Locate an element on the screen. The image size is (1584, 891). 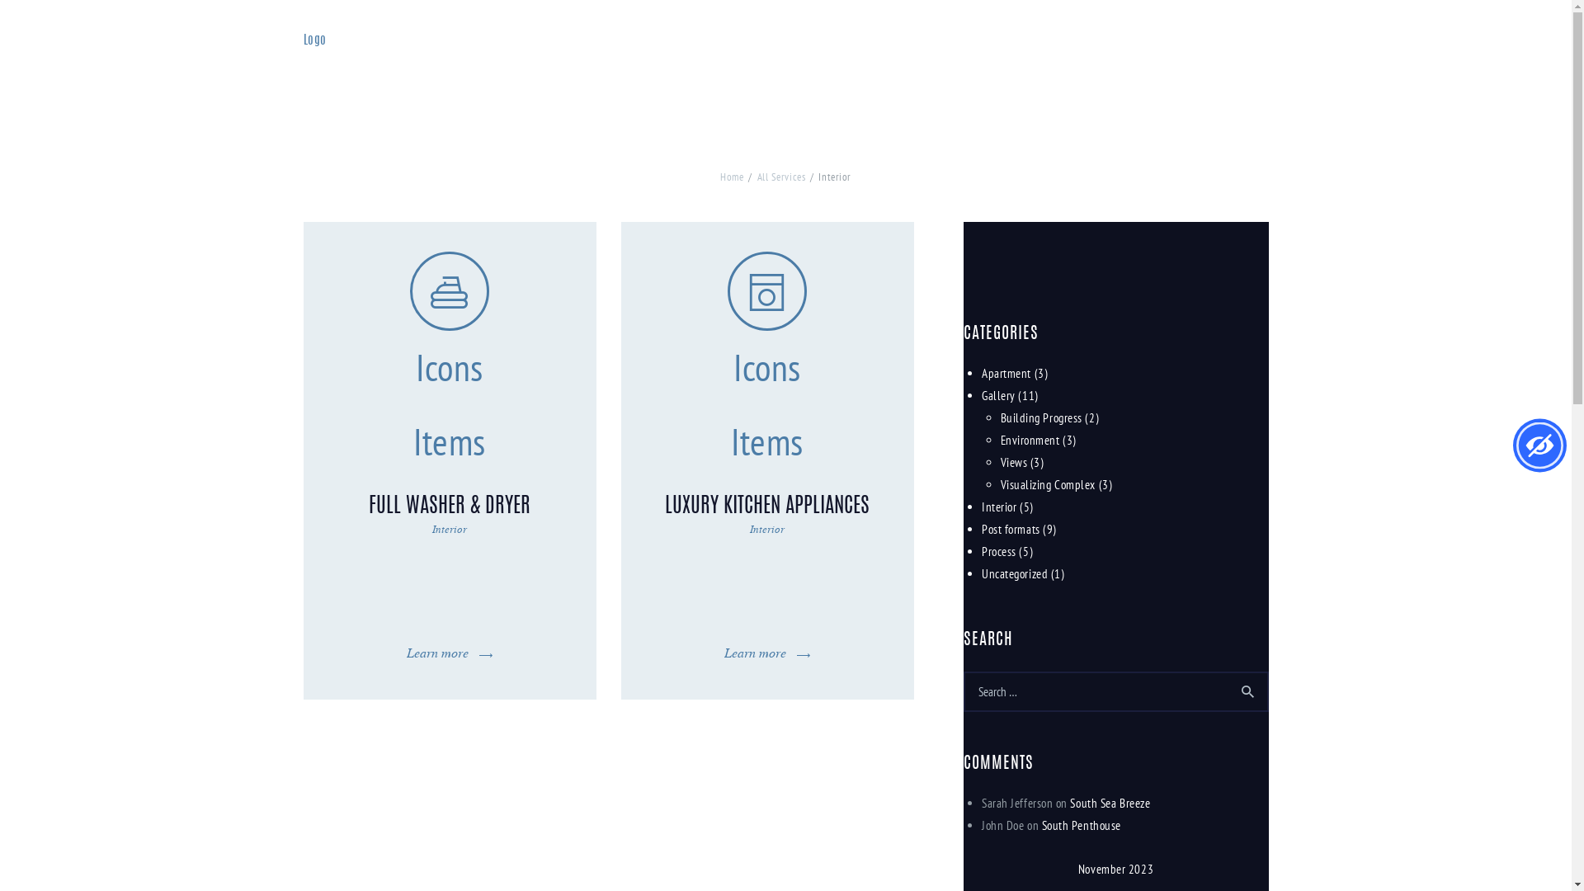
Gallery is located at coordinates (998, 396).